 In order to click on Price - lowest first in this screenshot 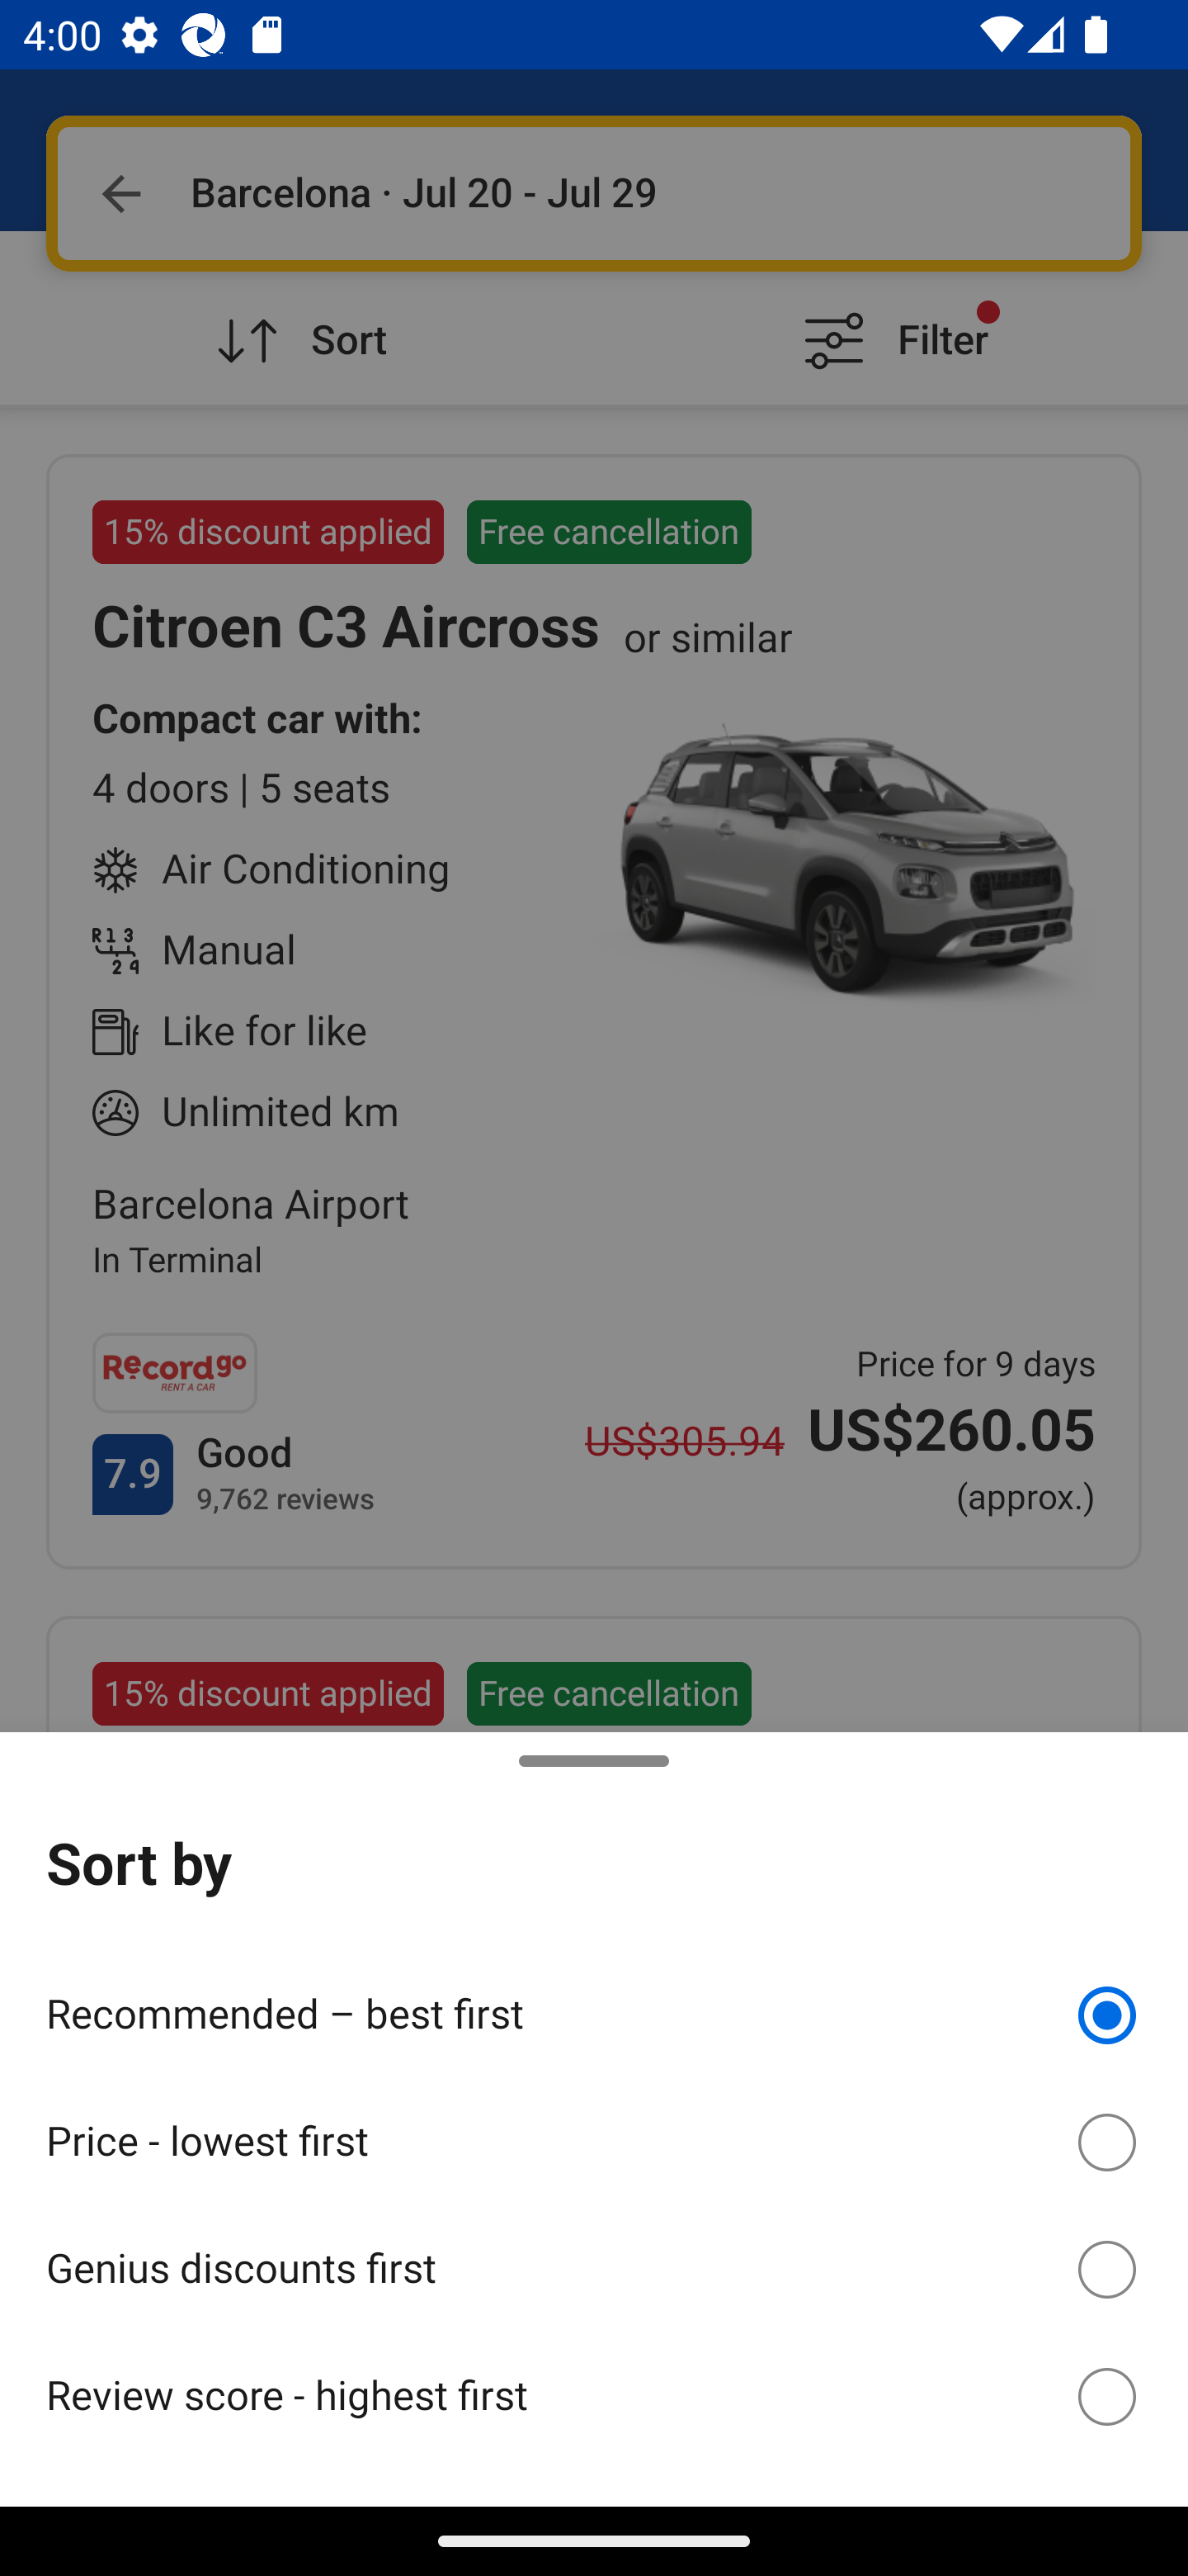, I will do `click(594, 2137)`.